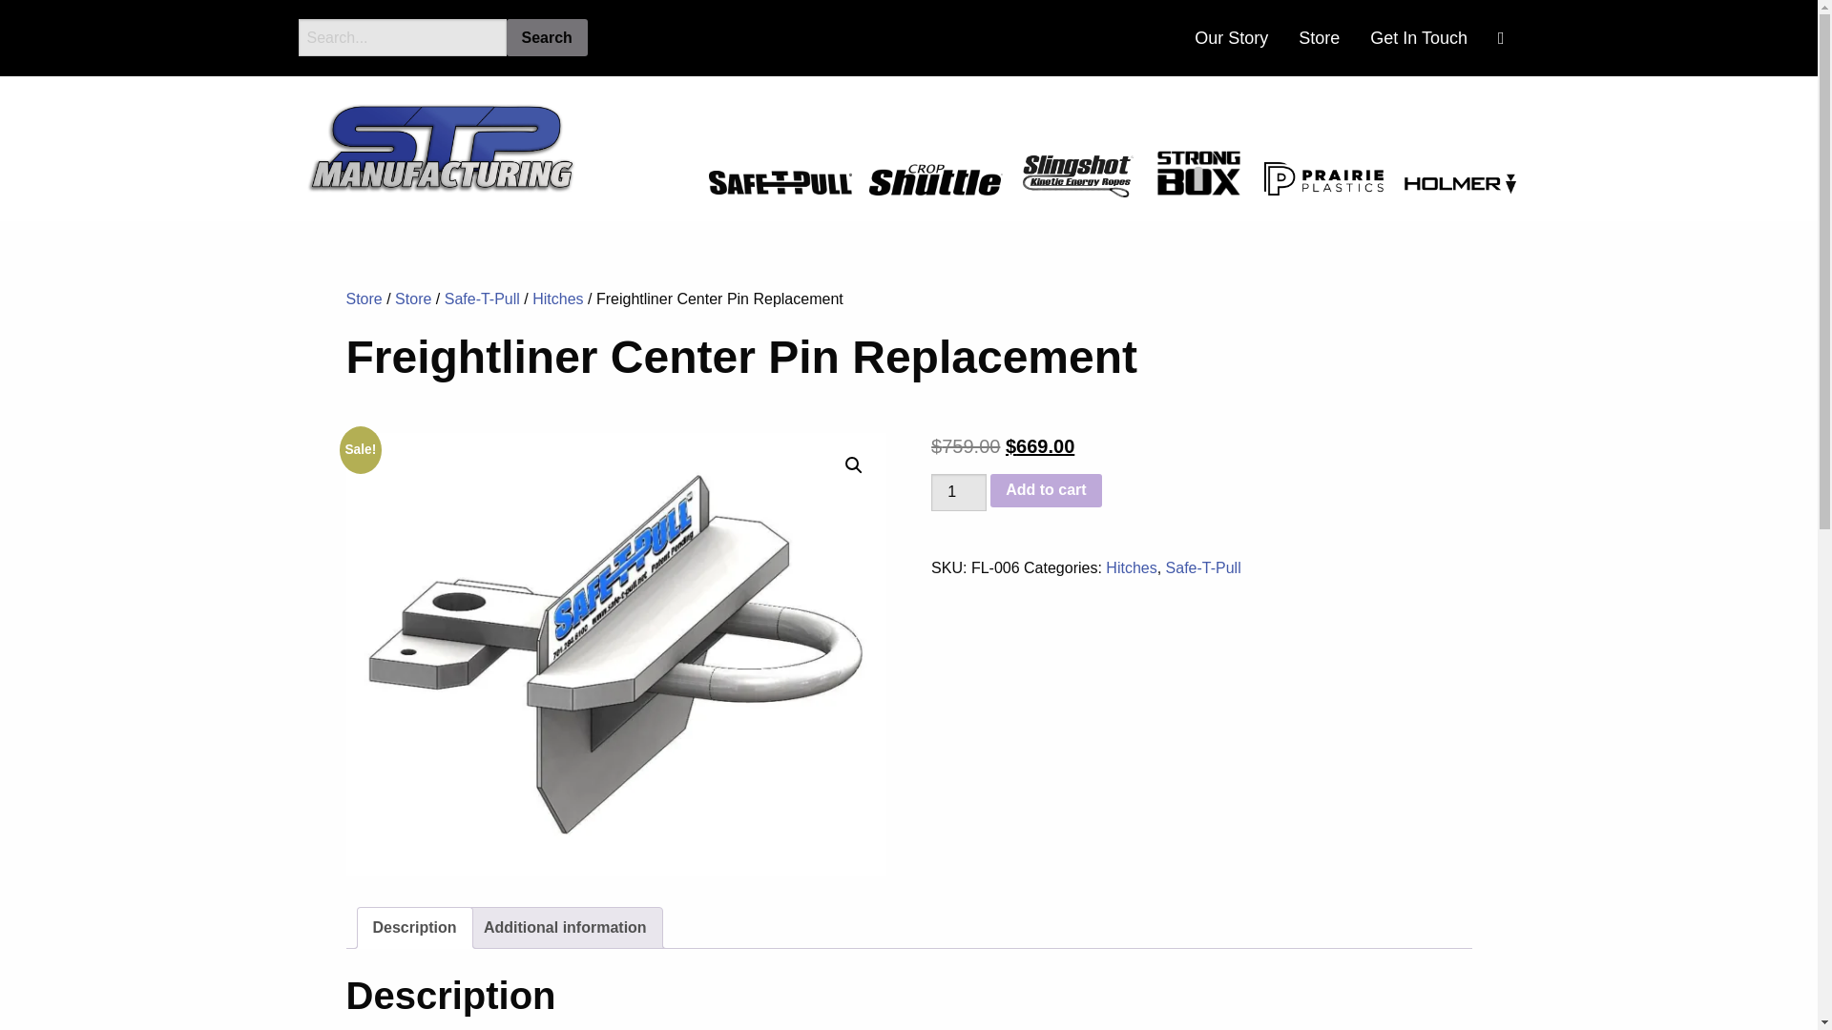  What do you see at coordinates (1046, 490) in the screenshot?
I see `Add to cart` at bounding box center [1046, 490].